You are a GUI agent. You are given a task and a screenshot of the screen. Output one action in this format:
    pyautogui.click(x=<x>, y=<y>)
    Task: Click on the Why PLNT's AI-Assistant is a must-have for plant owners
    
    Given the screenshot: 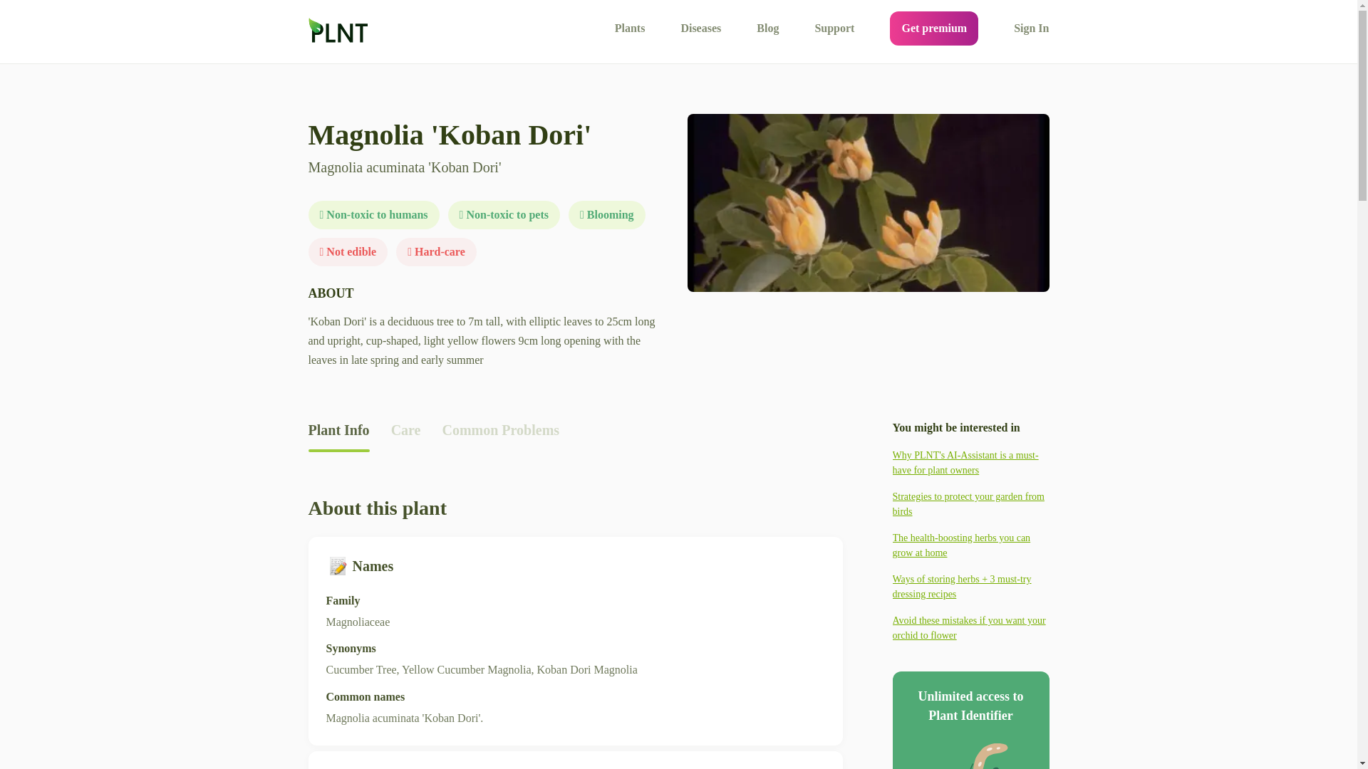 What is the action you would take?
    pyautogui.click(x=970, y=462)
    